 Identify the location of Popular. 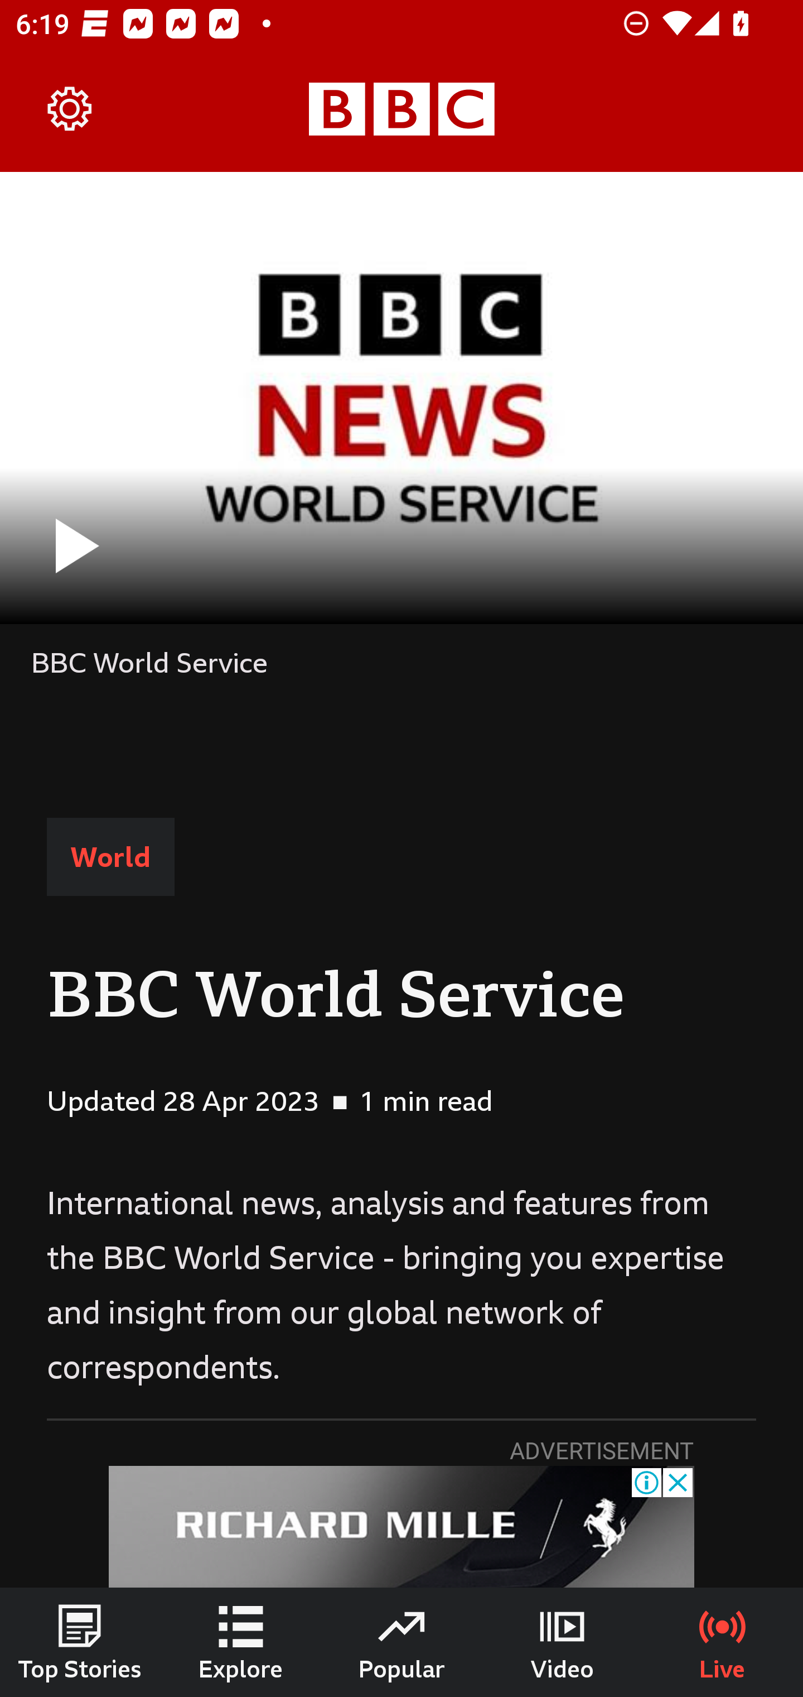
(401, 1642).